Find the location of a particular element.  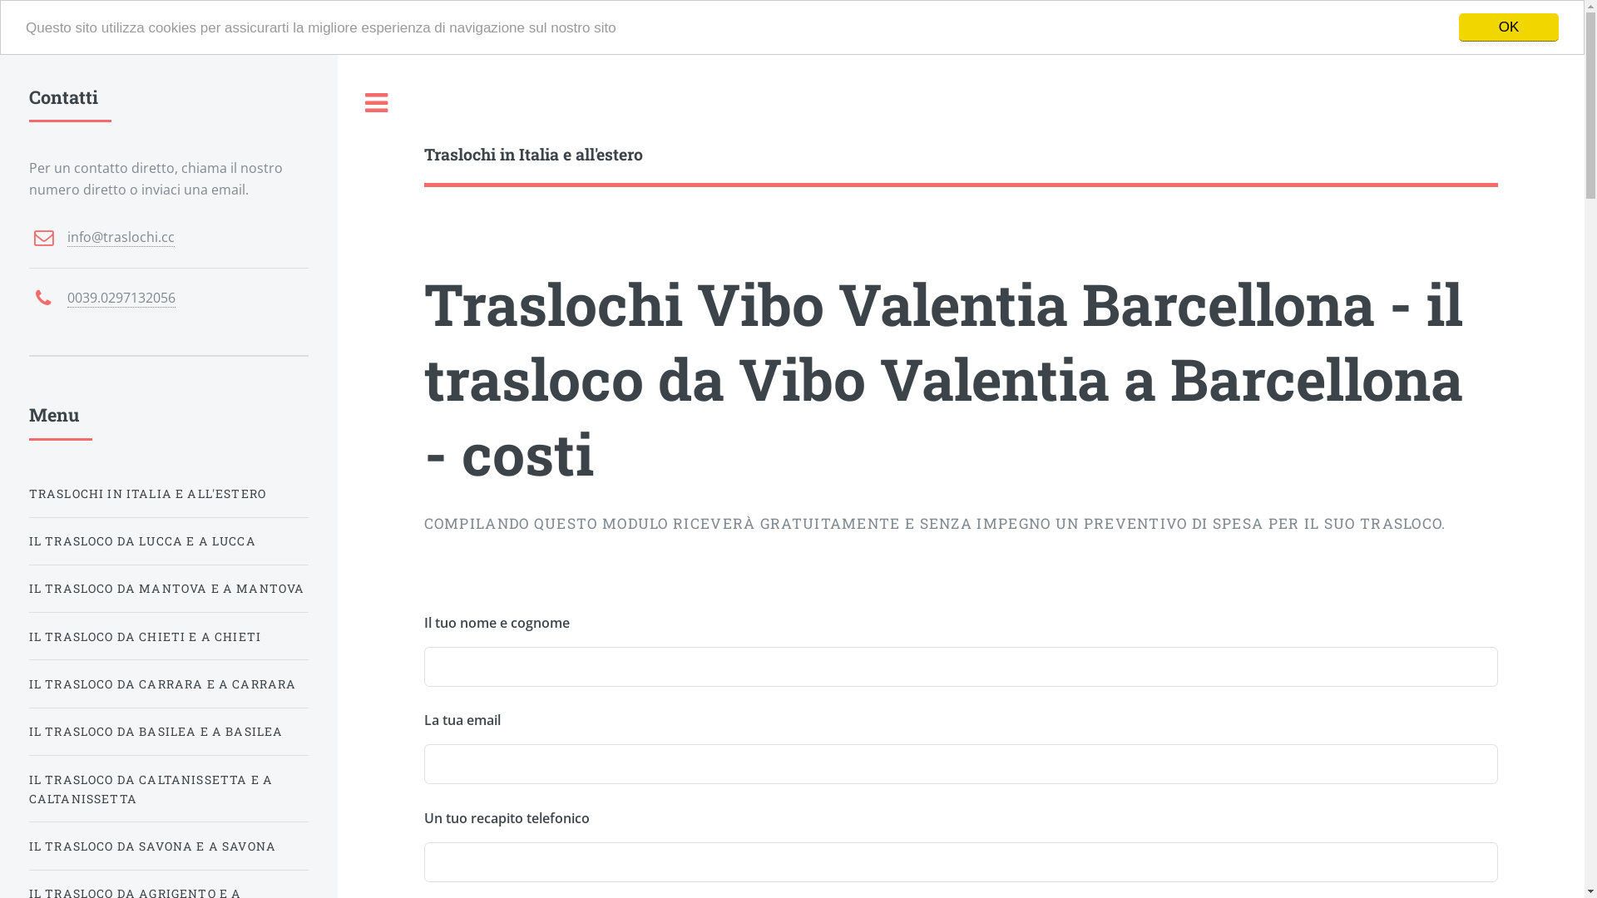

IL TRASLOCO DA CARRARA E A CARRARA is located at coordinates (169, 683).